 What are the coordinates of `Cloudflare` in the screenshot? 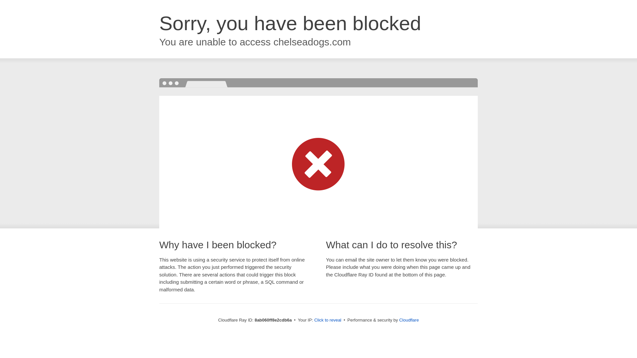 It's located at (409, 320).